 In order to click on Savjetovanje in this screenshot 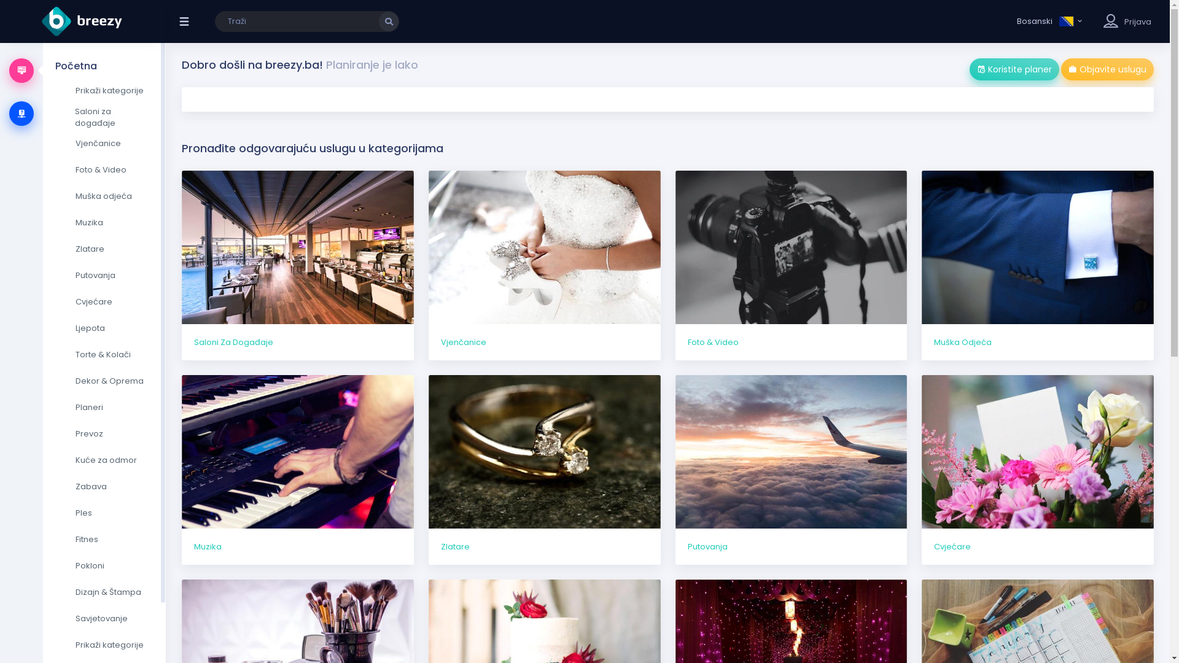, I will do `click(104, 619)`.